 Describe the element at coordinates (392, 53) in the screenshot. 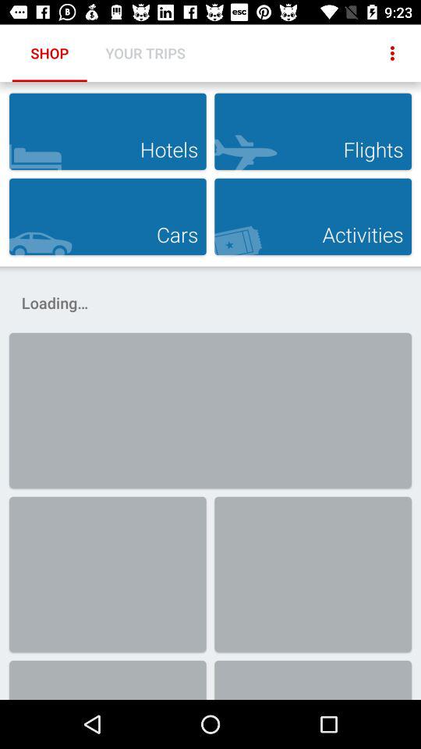

I see `launch the icon to the right of your trips item` at that location.